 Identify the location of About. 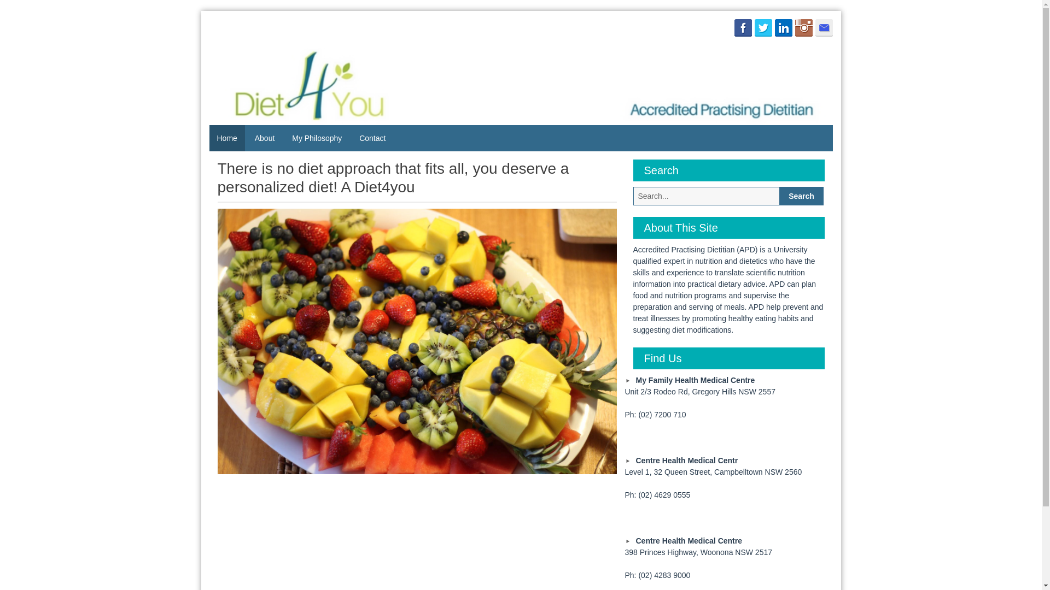
(265, 138).